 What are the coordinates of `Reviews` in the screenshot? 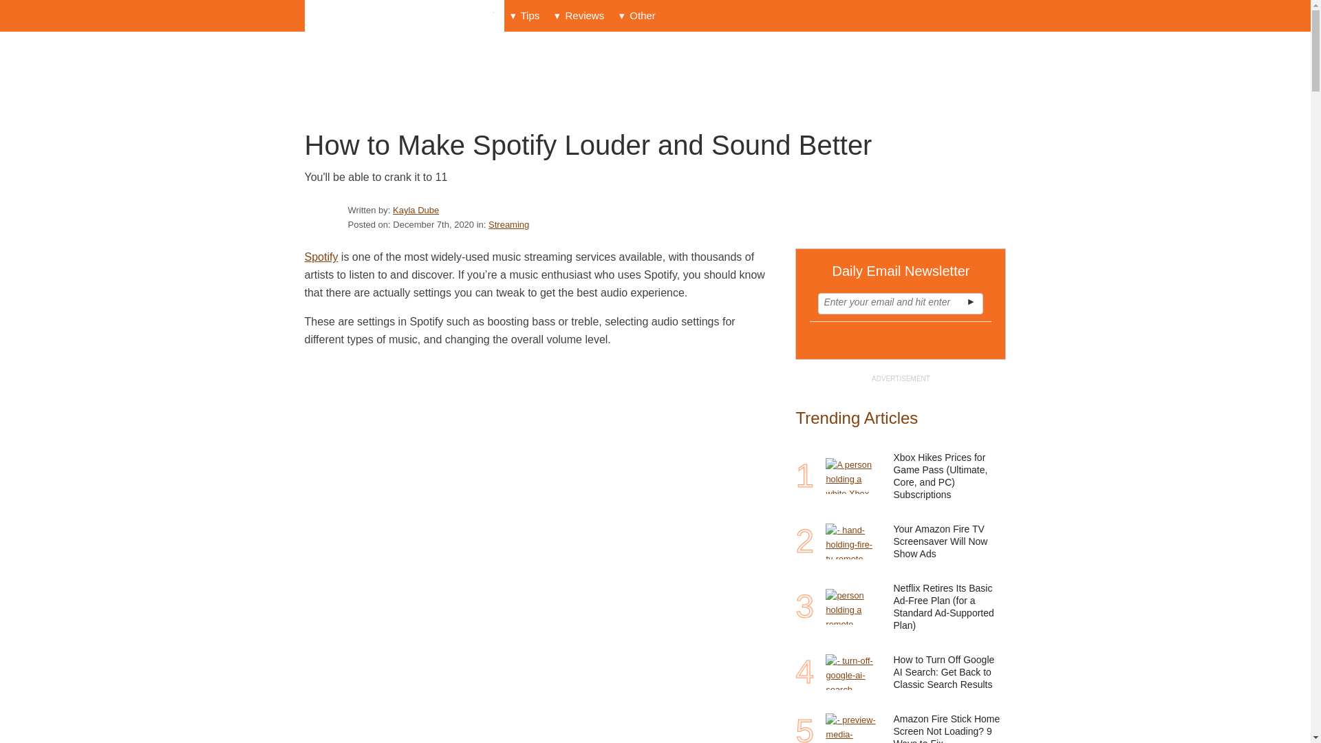 It's located at (579, 16).